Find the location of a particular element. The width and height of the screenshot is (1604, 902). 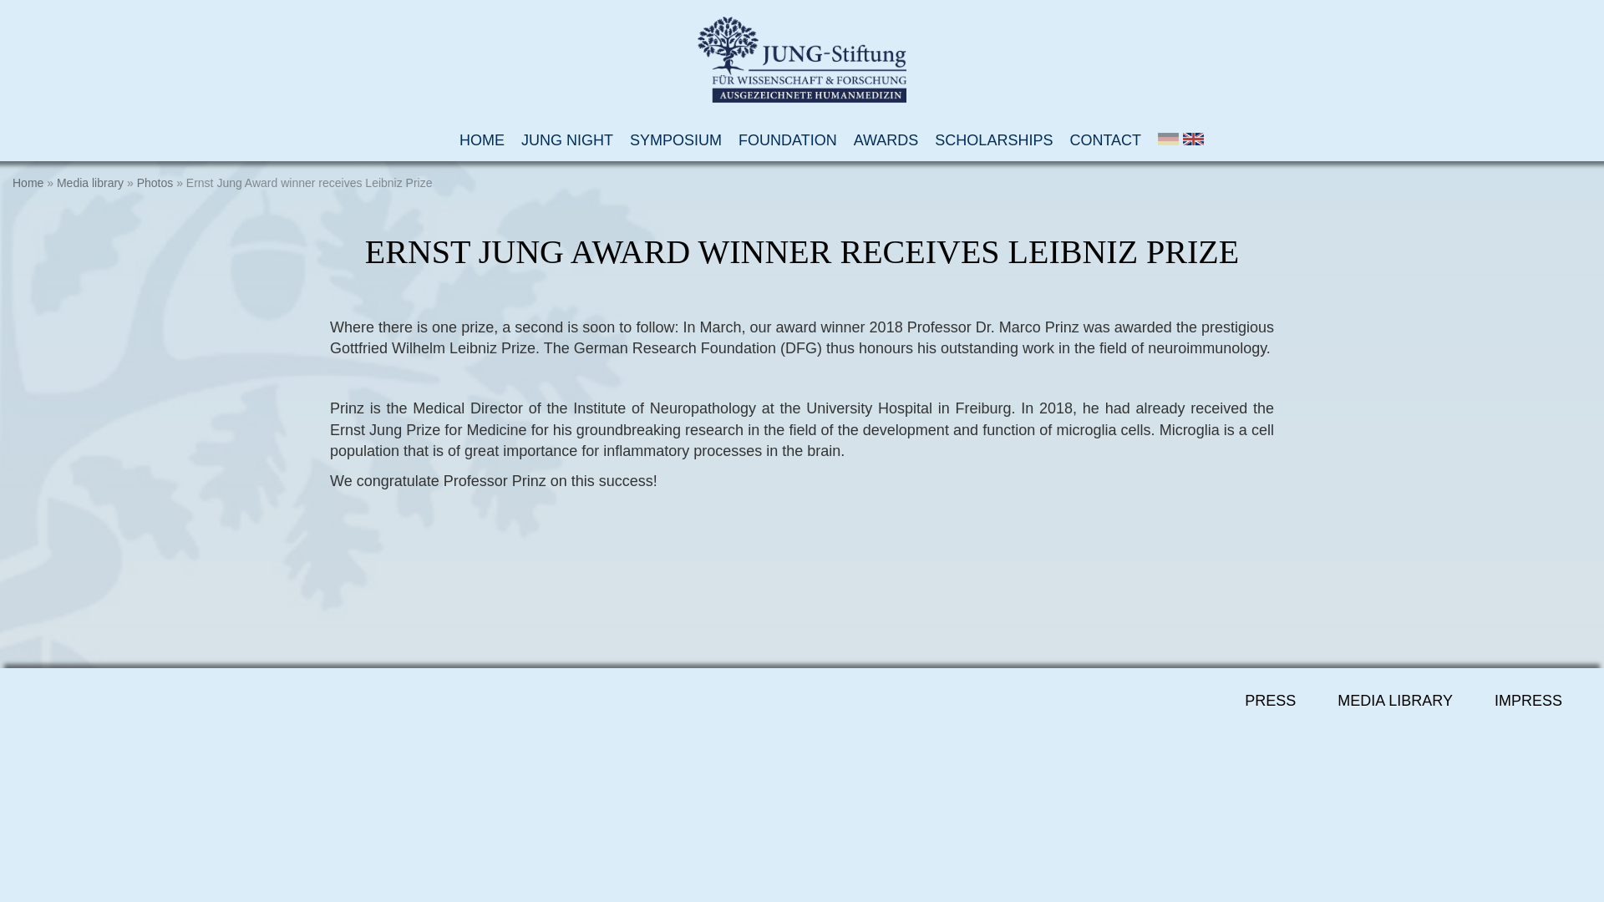

Media library is located at coordinates (89, 182).